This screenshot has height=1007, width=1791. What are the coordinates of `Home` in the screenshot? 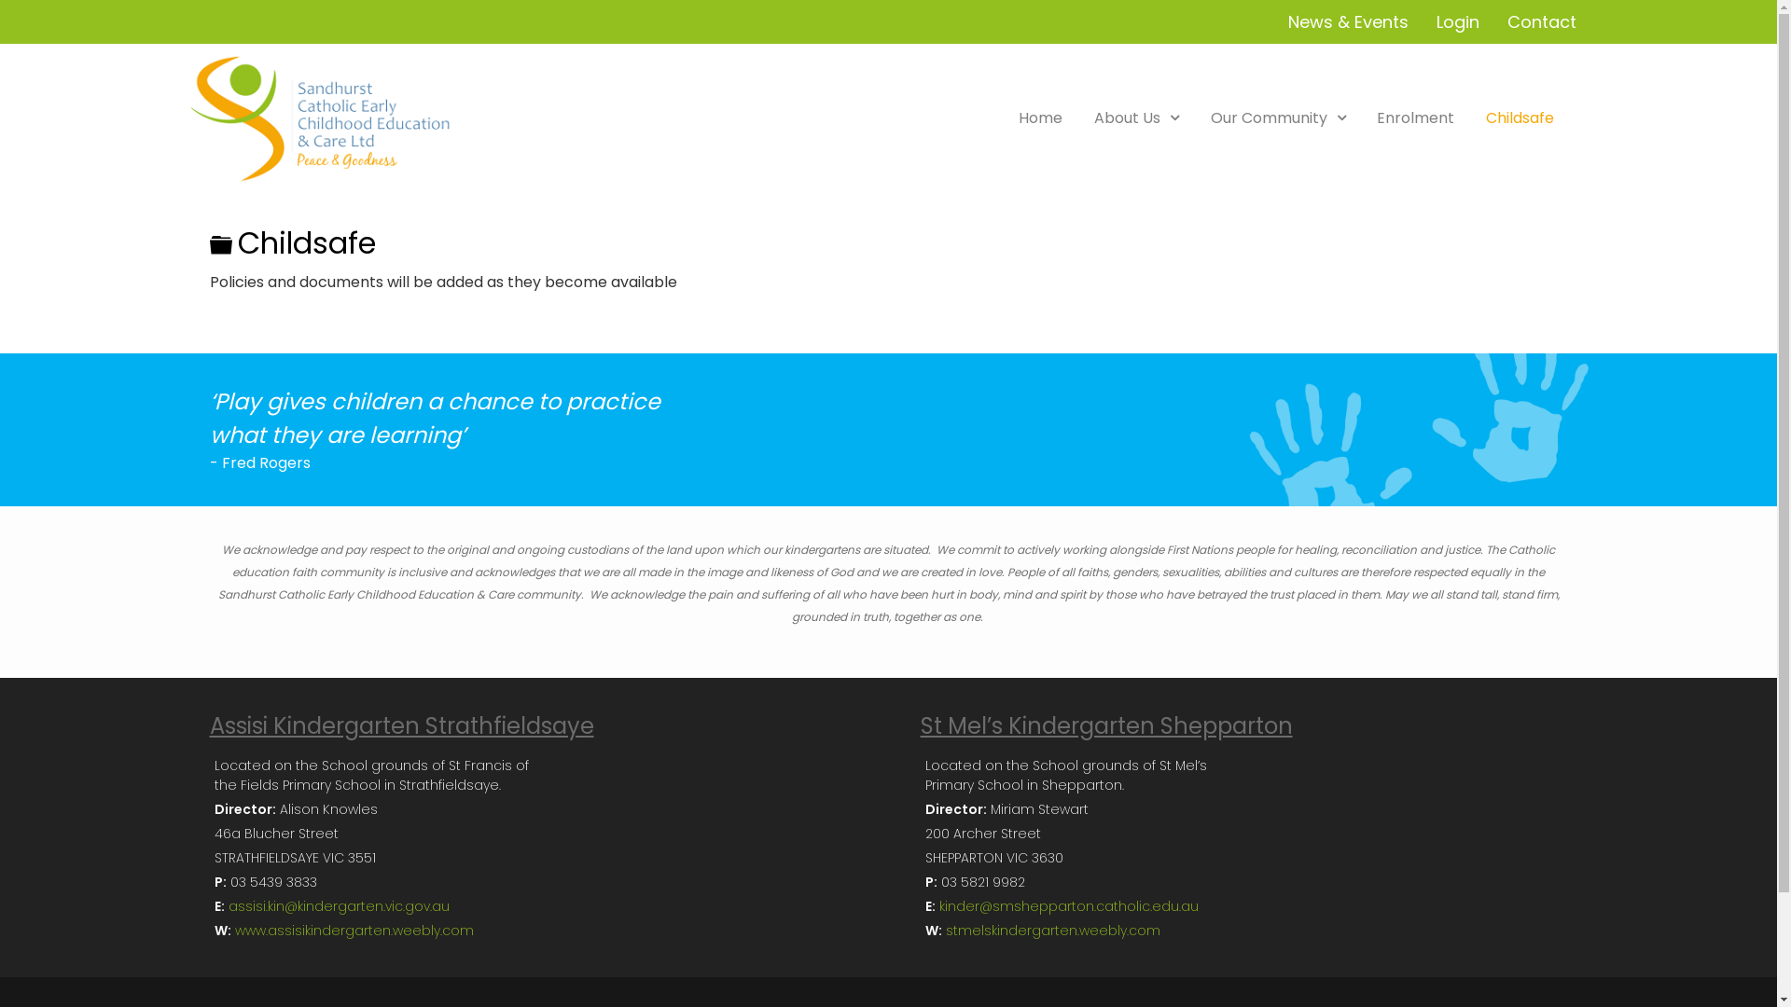 It's located at (1041, 117).